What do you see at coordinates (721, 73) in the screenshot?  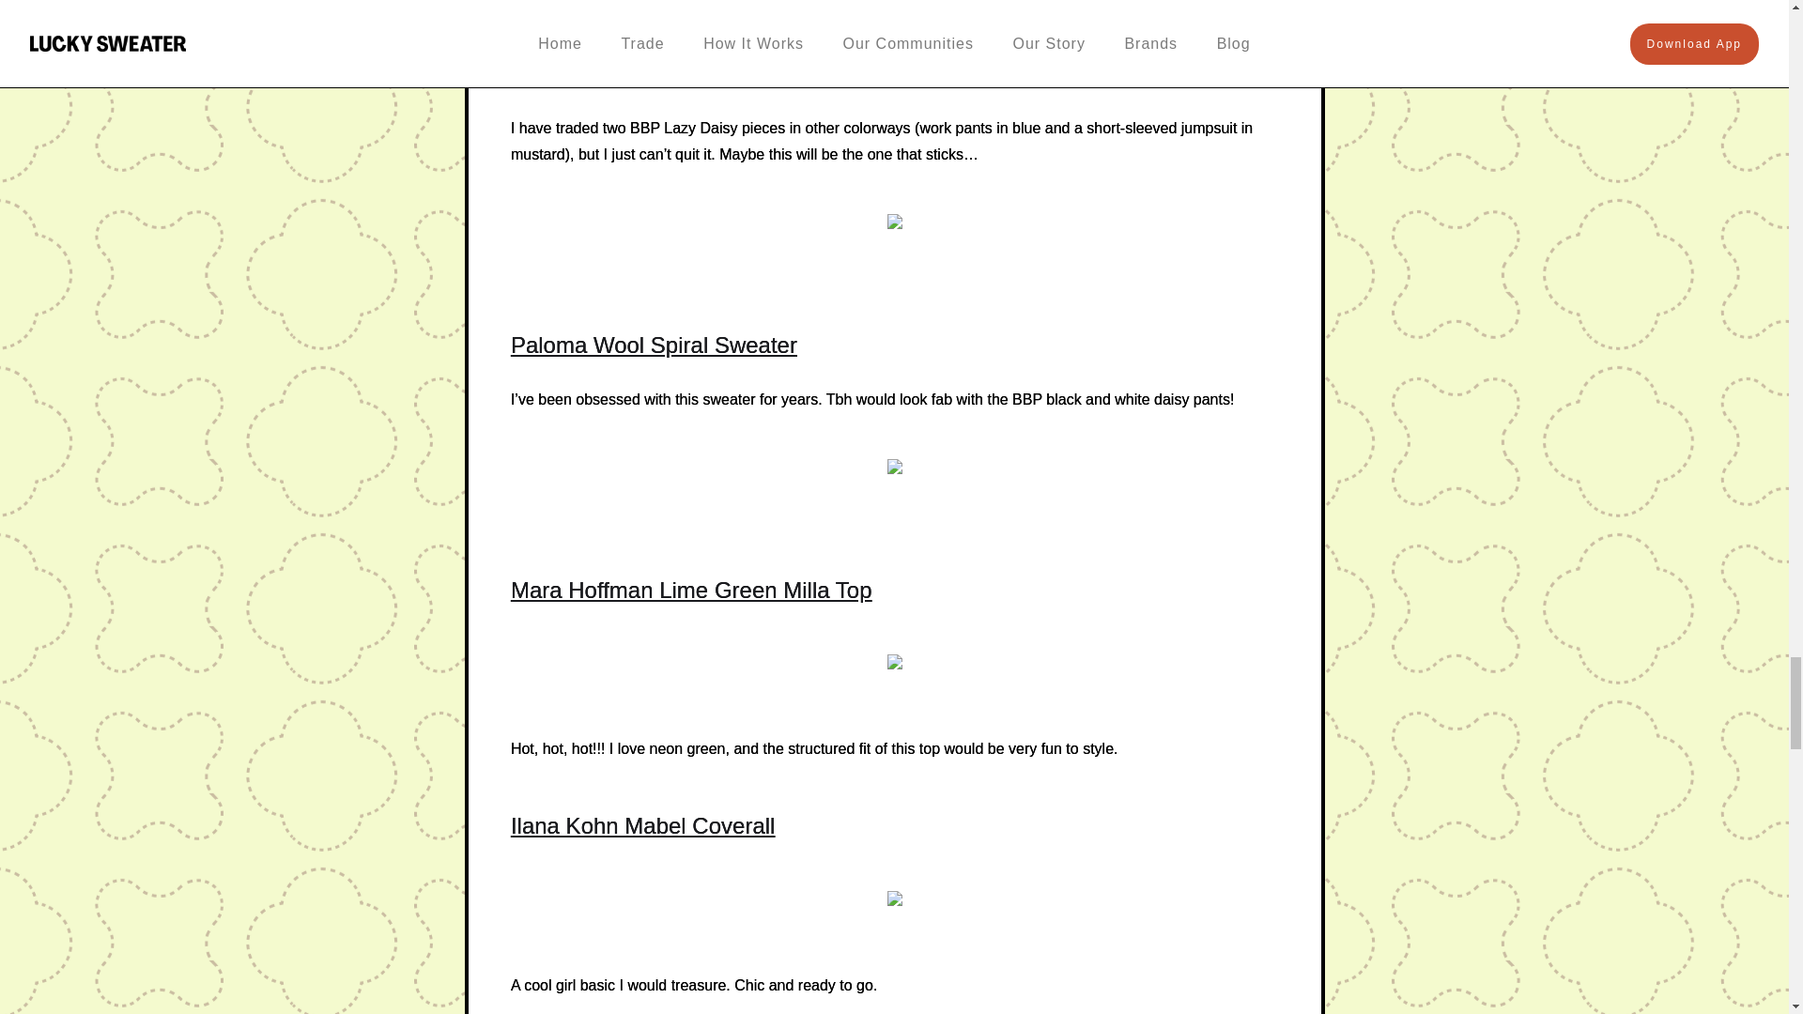 I see `Big Bud Press Pencil Pants in Lazy Daisy ` at bounding box center [721, 73].